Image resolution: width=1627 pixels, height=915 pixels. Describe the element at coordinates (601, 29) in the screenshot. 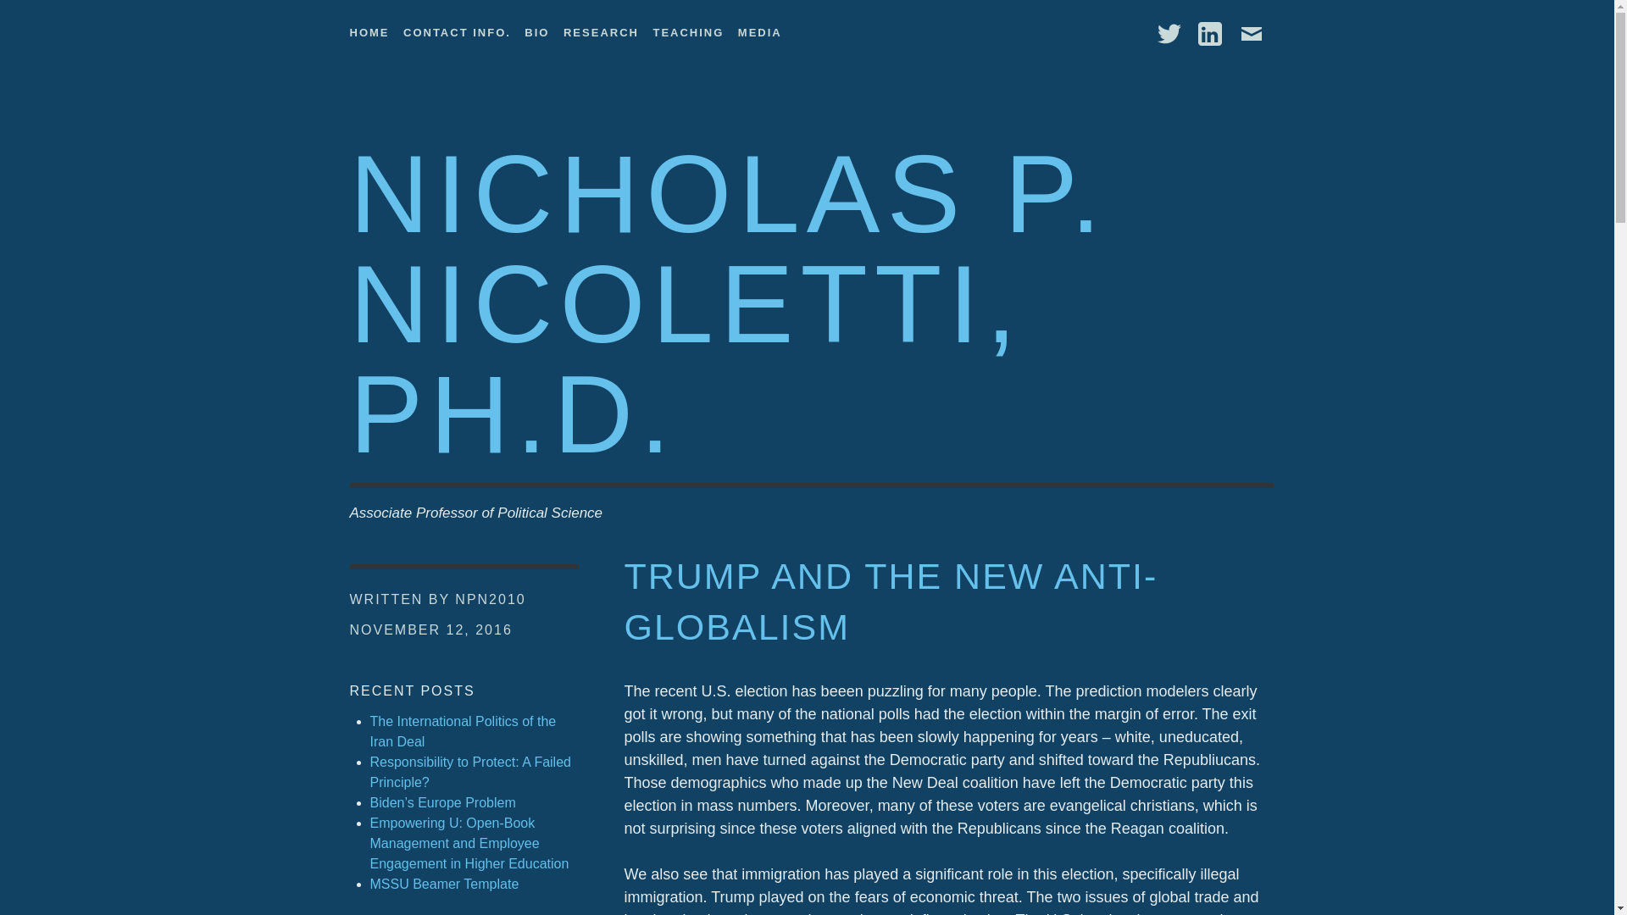

I see `RESEARCH` at that location.